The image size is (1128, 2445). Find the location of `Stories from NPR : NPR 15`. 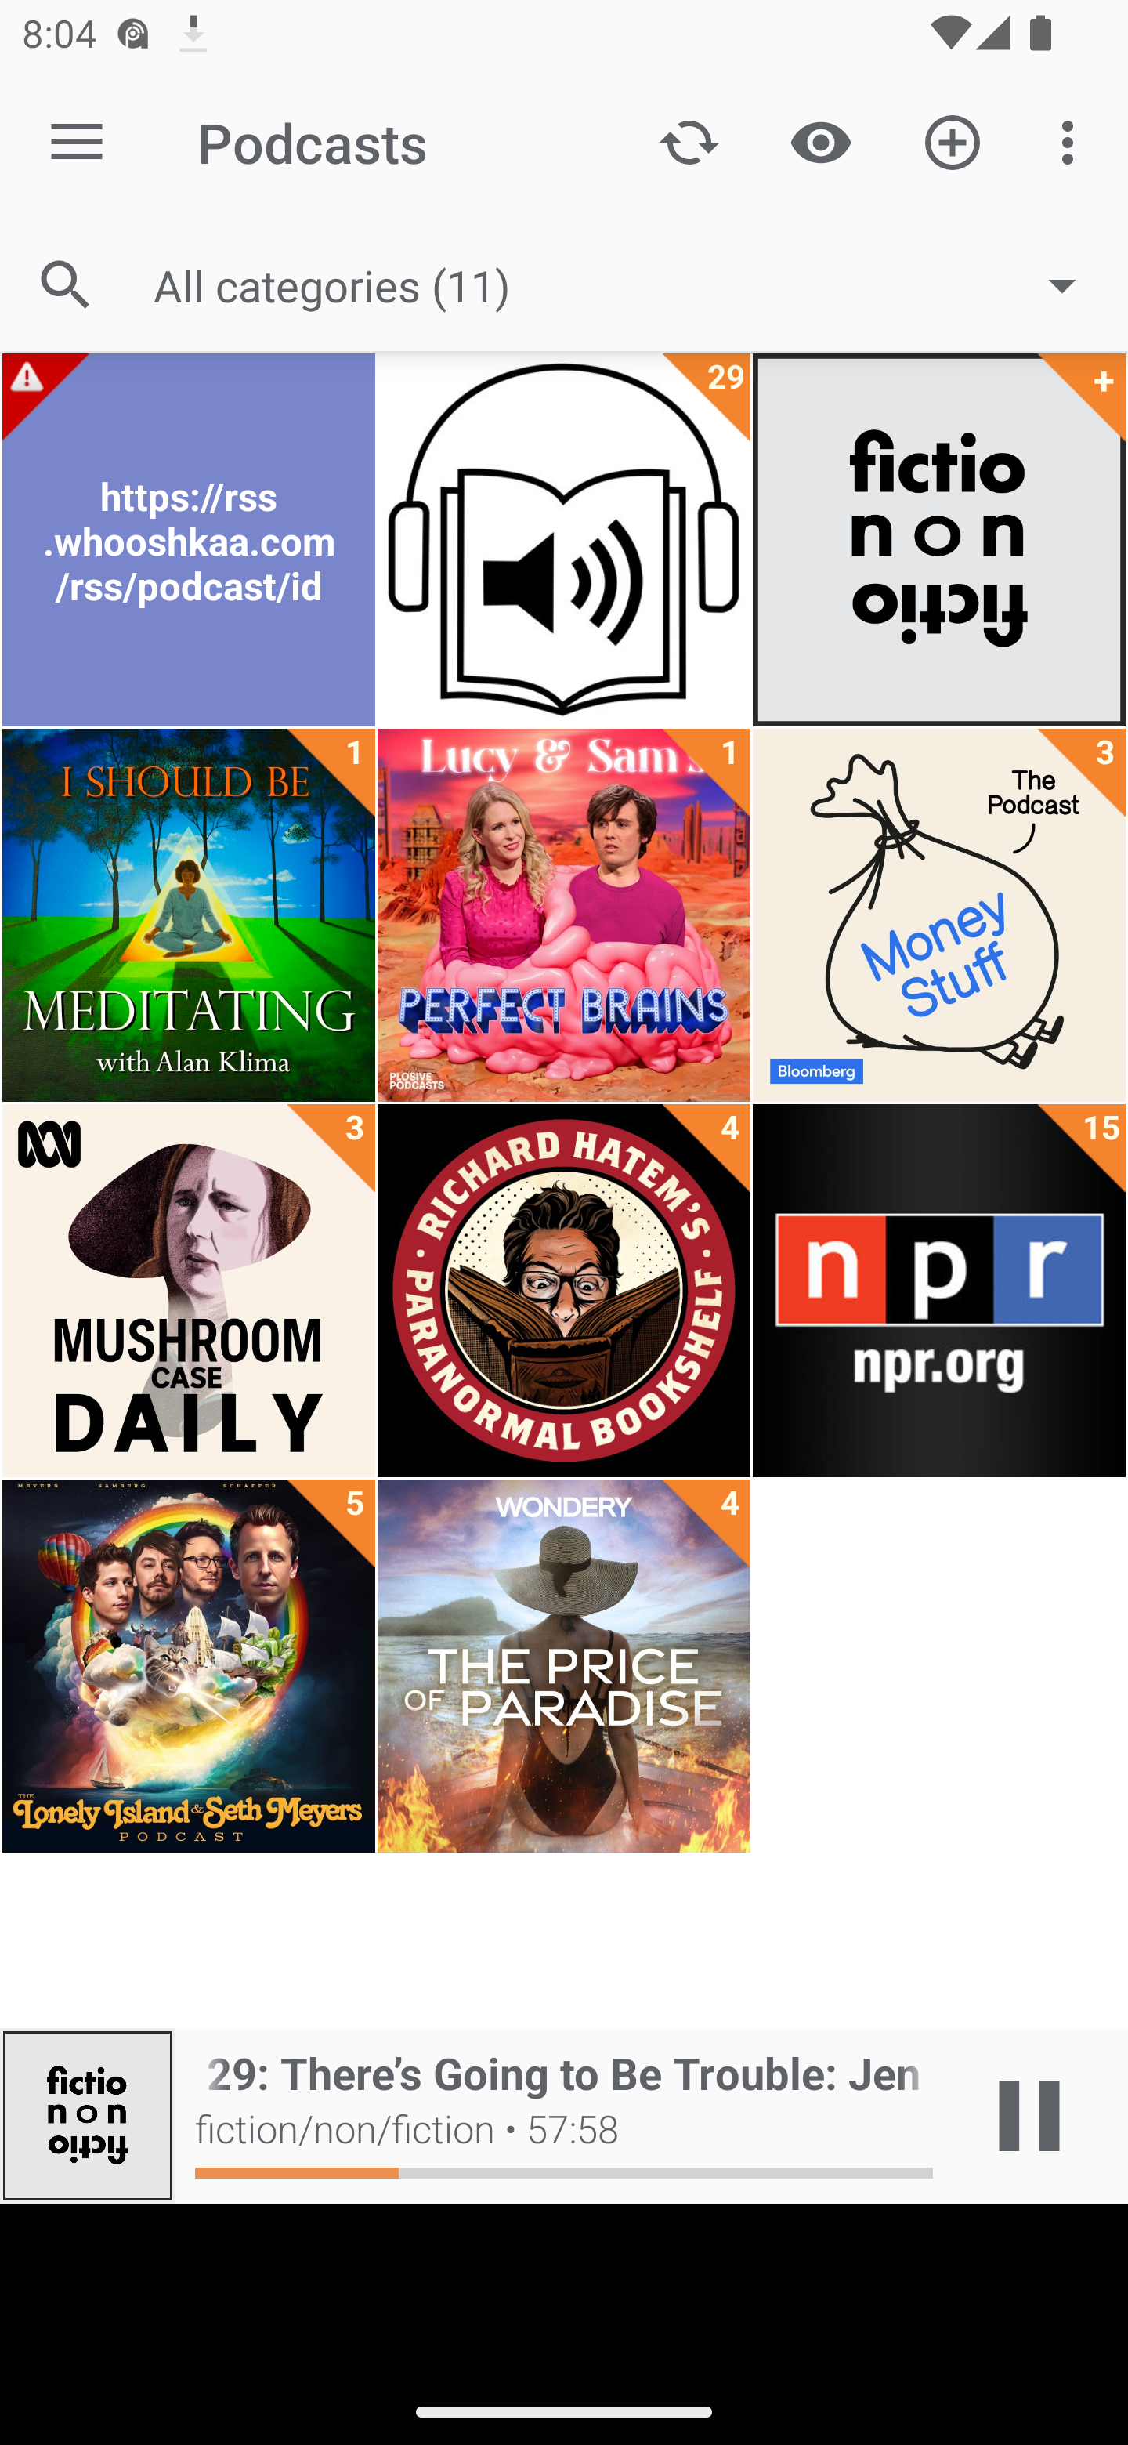

Stories from NPR : NPR 15 is located at coordinates (938, 1291).